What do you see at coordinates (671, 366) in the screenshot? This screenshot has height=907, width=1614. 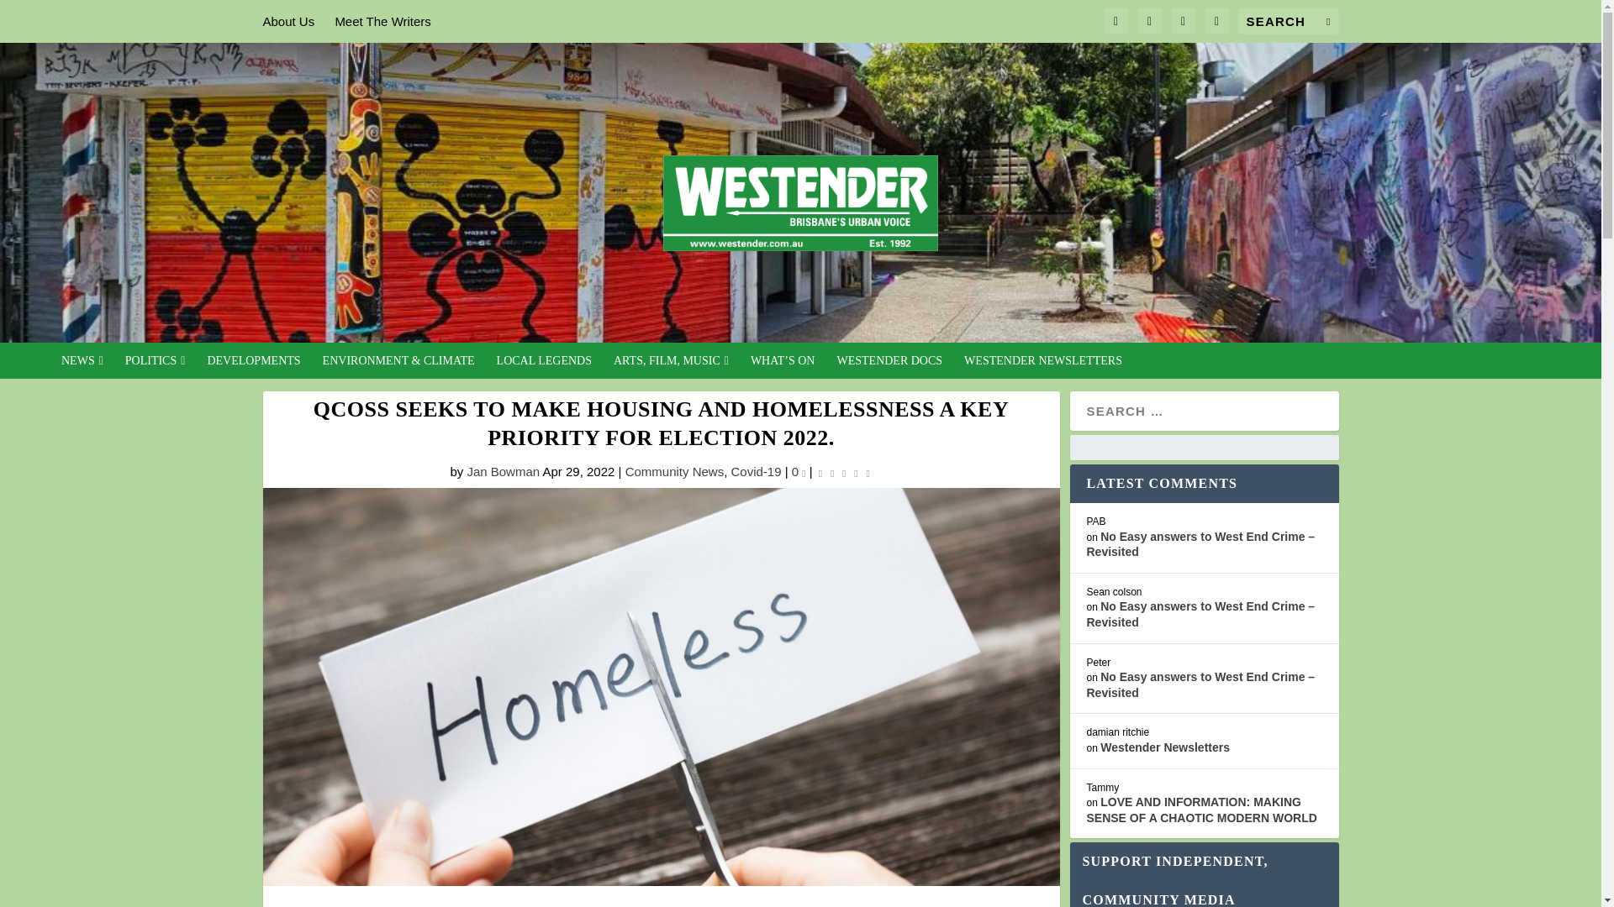 I see `ARTS, FILM, MUSIC` at bounding box center [671, 366].